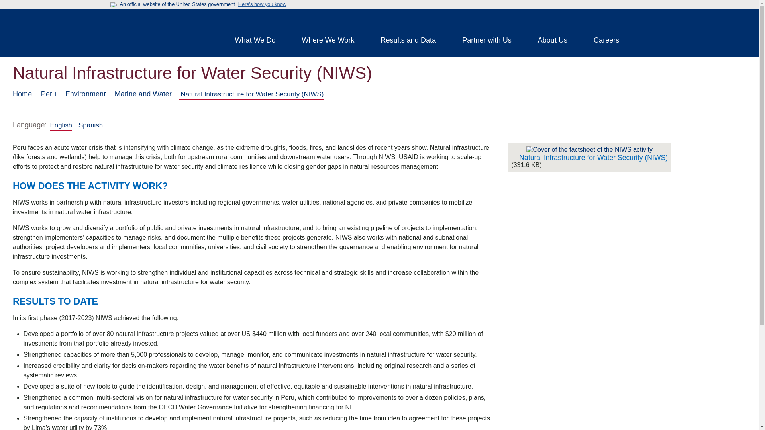  Describe the element at coordinates (333, 41) in the screenshot. I see `Where We Work` at that location.